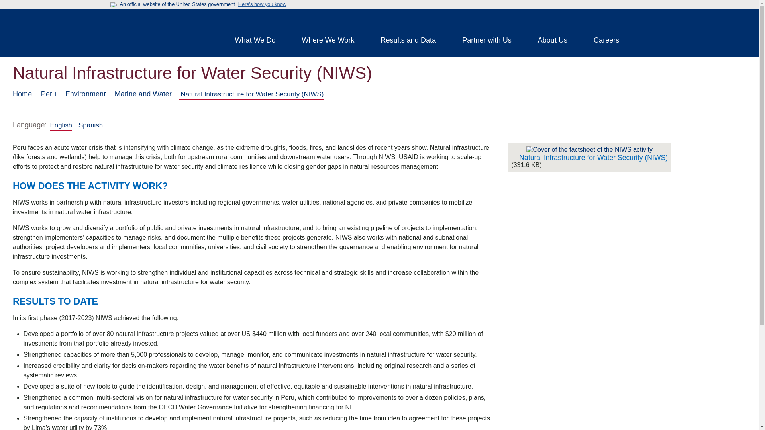  Describe the element at coordinates (333, 41) in the screenshot. I see `Where We Work` at that location.